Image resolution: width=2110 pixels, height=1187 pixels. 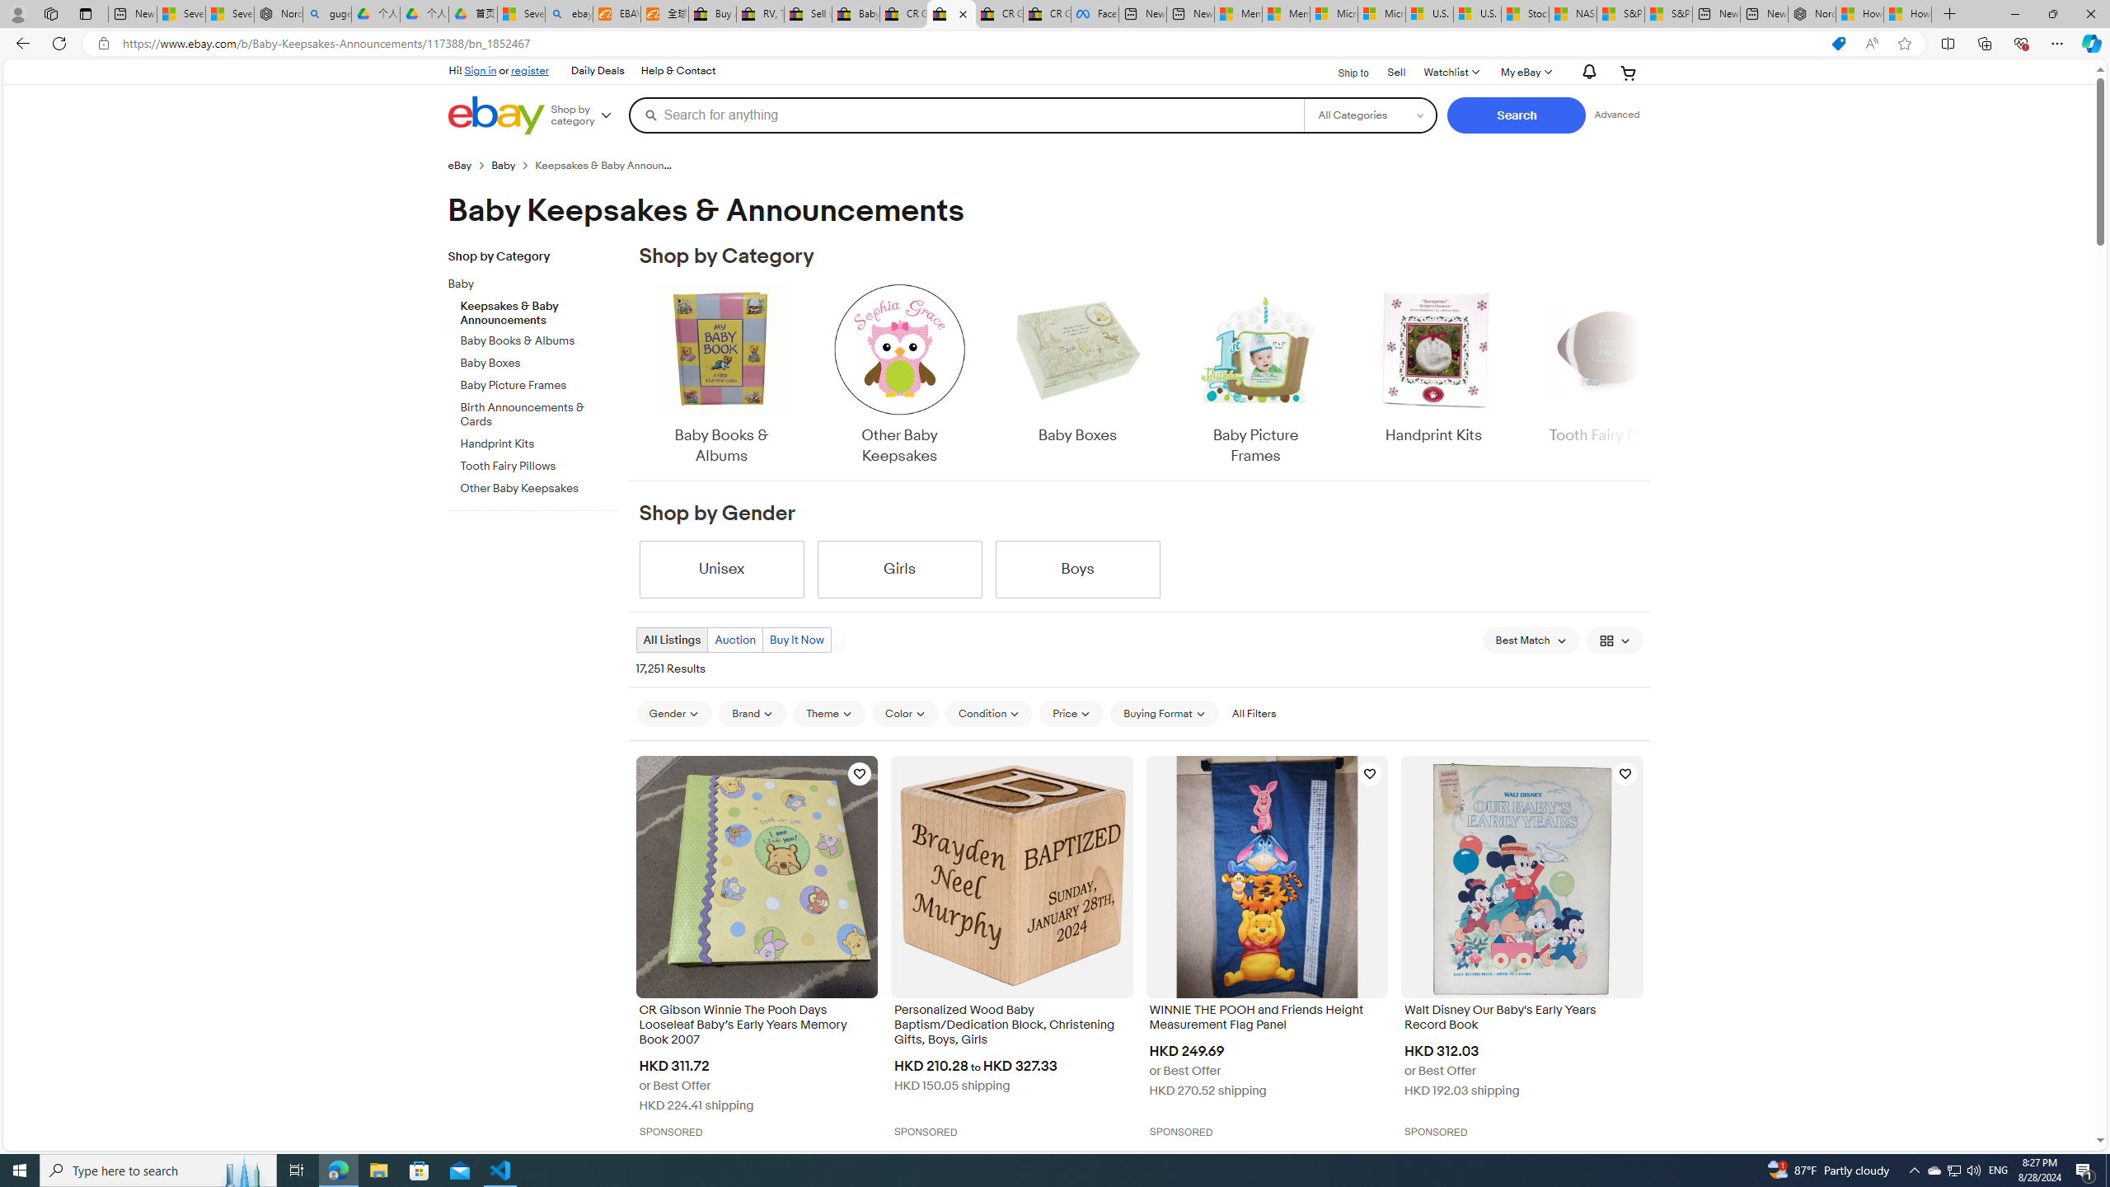 I want to click on Gender, so click(x=674, y=714).